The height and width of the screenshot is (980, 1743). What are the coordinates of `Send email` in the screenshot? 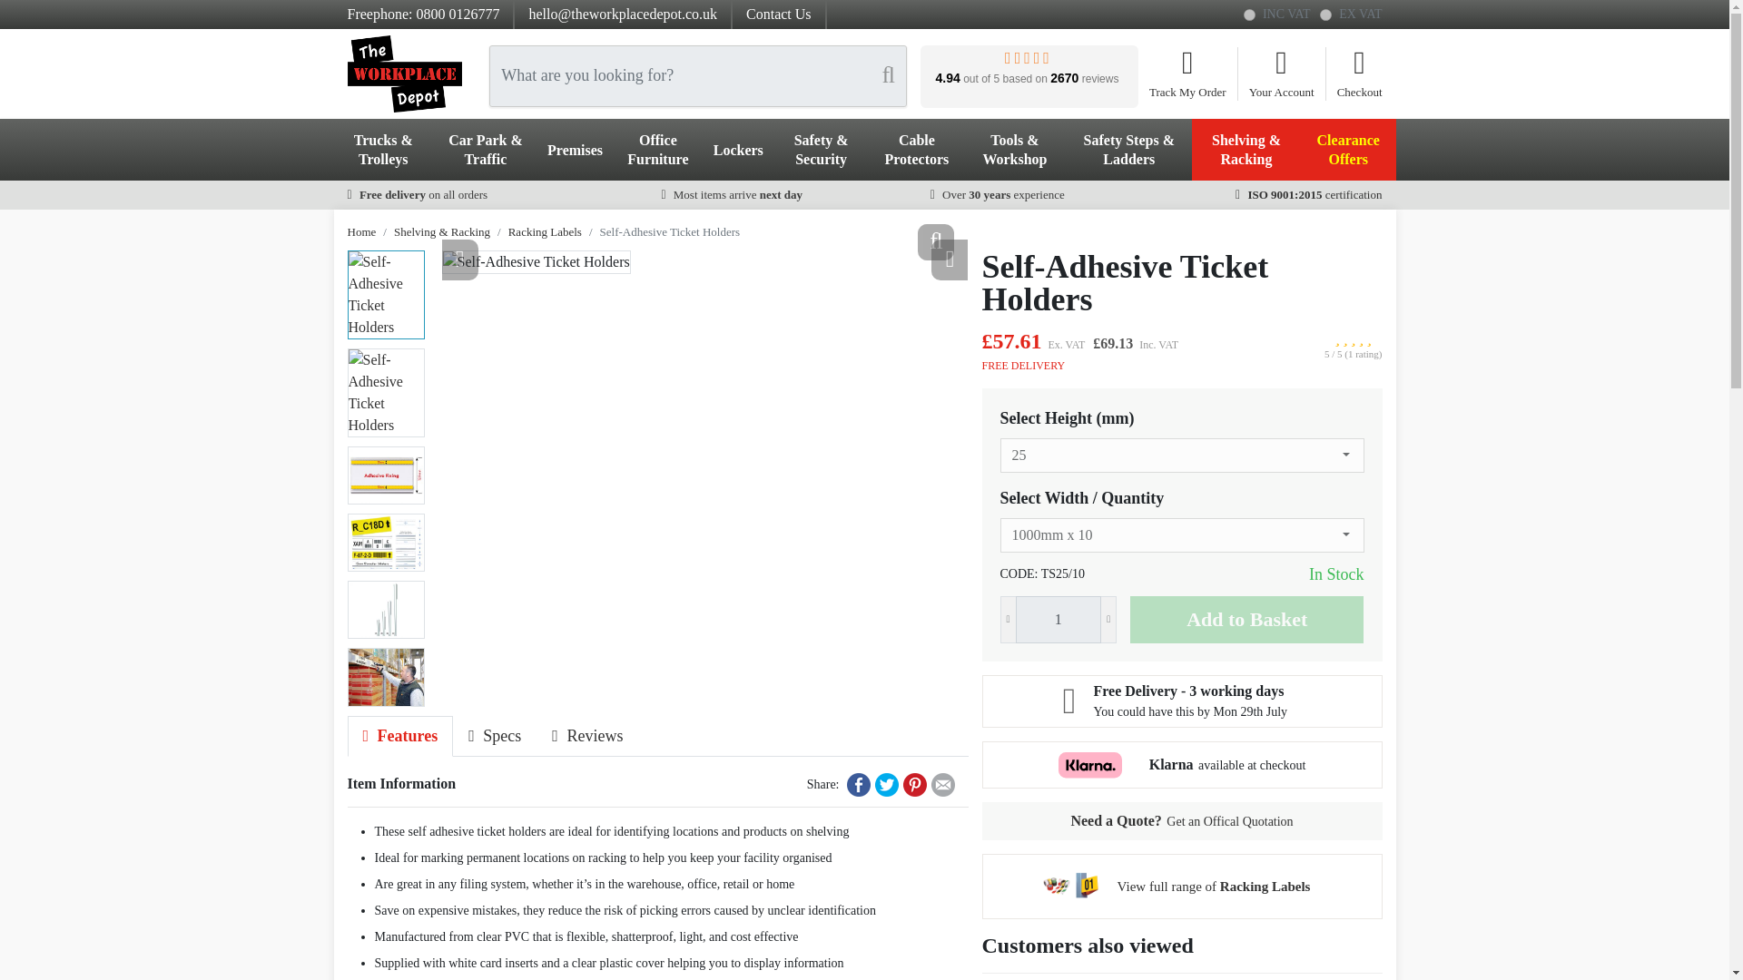 It's located at (942, 785).